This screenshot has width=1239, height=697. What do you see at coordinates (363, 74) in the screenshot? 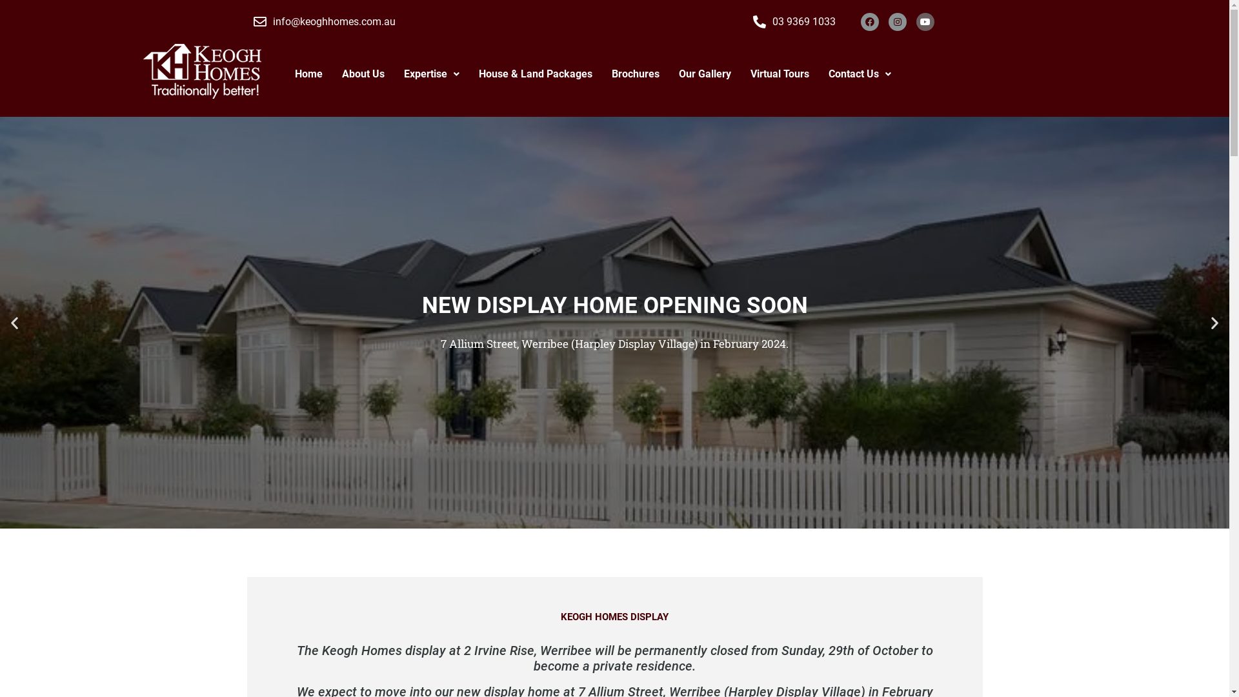
I see `About Us` at bounding box center [363, 74].